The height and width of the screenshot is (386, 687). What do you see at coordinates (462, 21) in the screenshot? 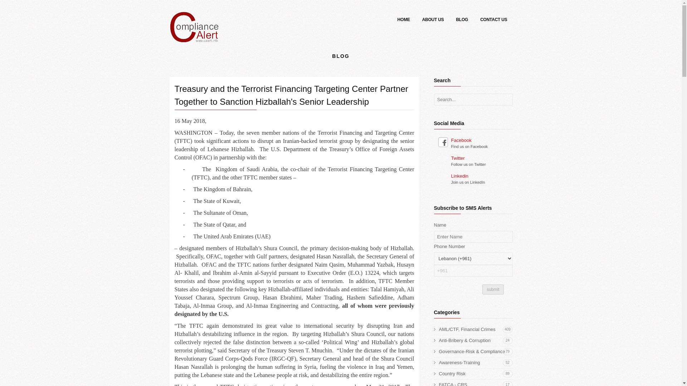
I see `Facebook` at bounding box center [462, 21].